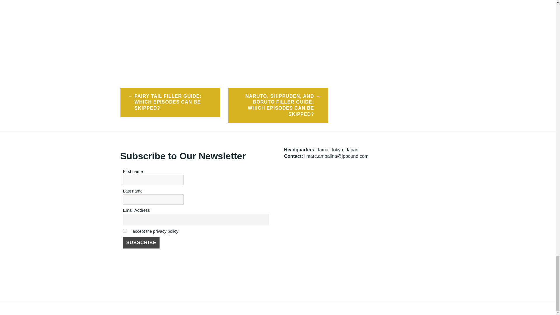 The height and width of the screenshot is (315, 560). Describe the element at coordinates (125, 231) in the screenshot. I see `on` at that location.